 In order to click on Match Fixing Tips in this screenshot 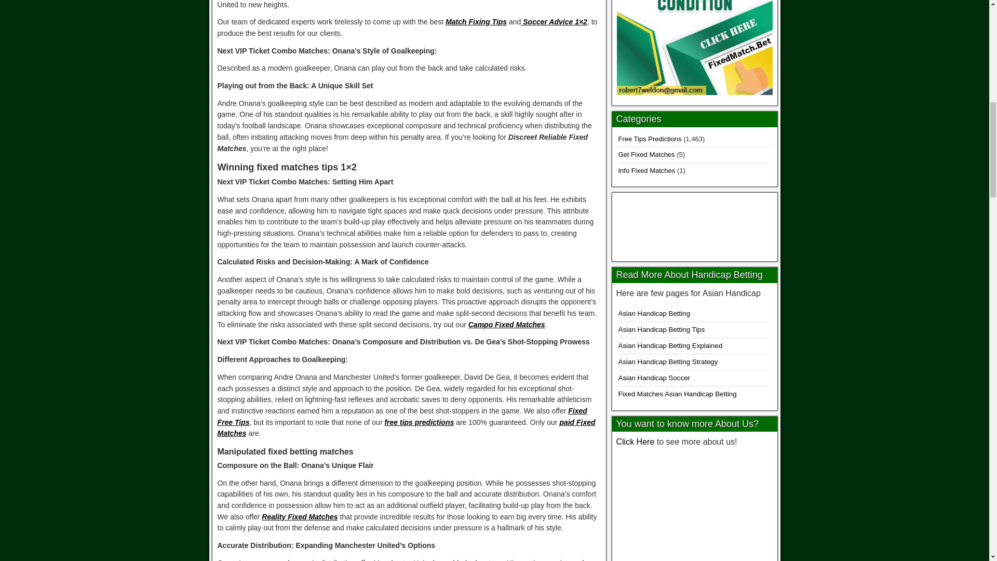, I will do `click(476, 21)`.